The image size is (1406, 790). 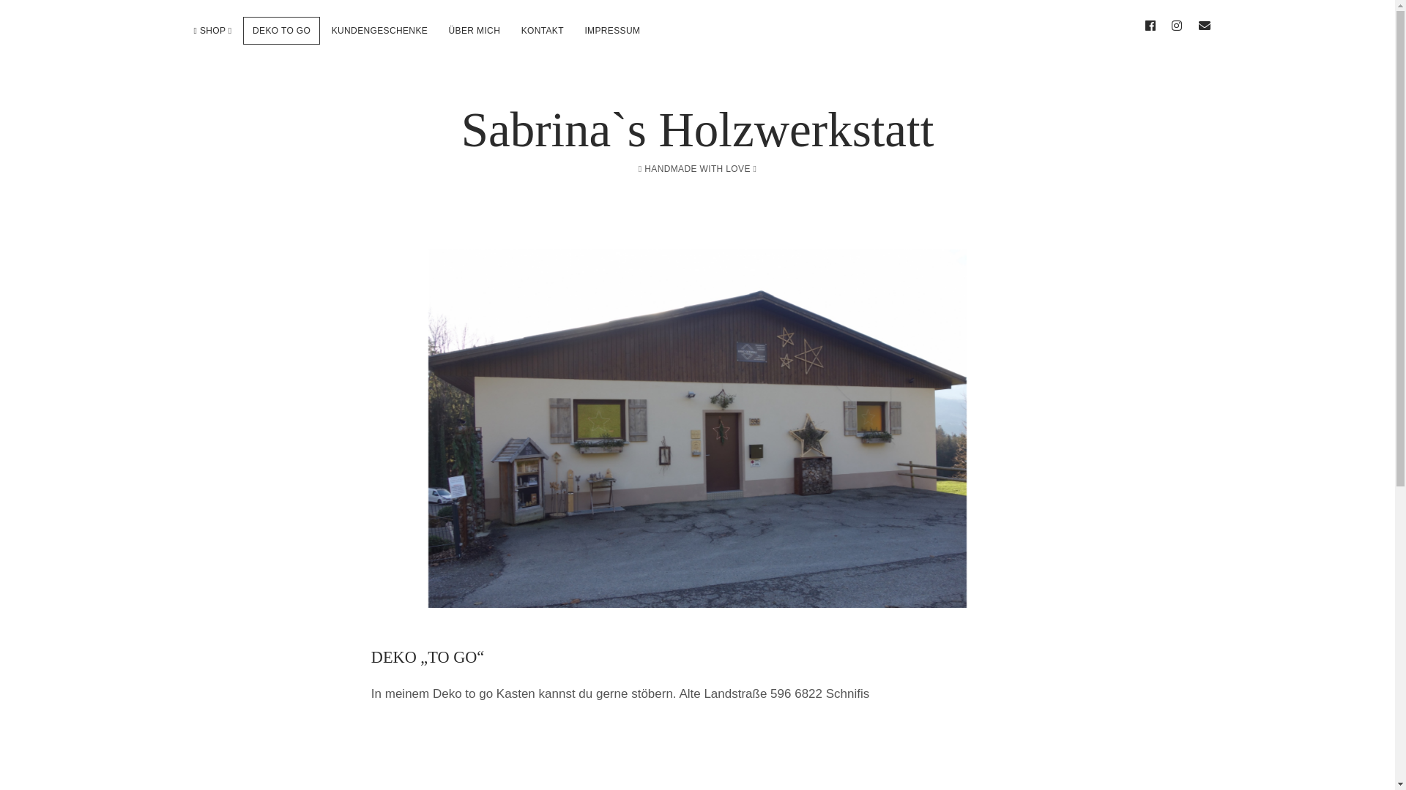 I want to click on IMPRESSUM, so click(x=612, y=31).